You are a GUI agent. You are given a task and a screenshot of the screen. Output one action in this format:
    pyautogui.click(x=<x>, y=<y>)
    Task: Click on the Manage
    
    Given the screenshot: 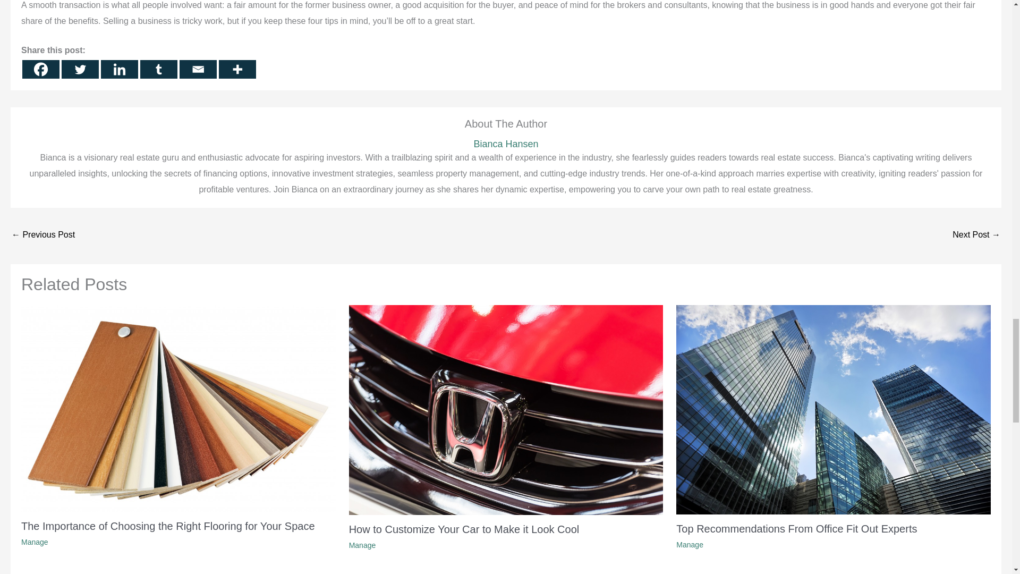 What is the action you would take?
    pyautogui.click(x=35, y=542)
    